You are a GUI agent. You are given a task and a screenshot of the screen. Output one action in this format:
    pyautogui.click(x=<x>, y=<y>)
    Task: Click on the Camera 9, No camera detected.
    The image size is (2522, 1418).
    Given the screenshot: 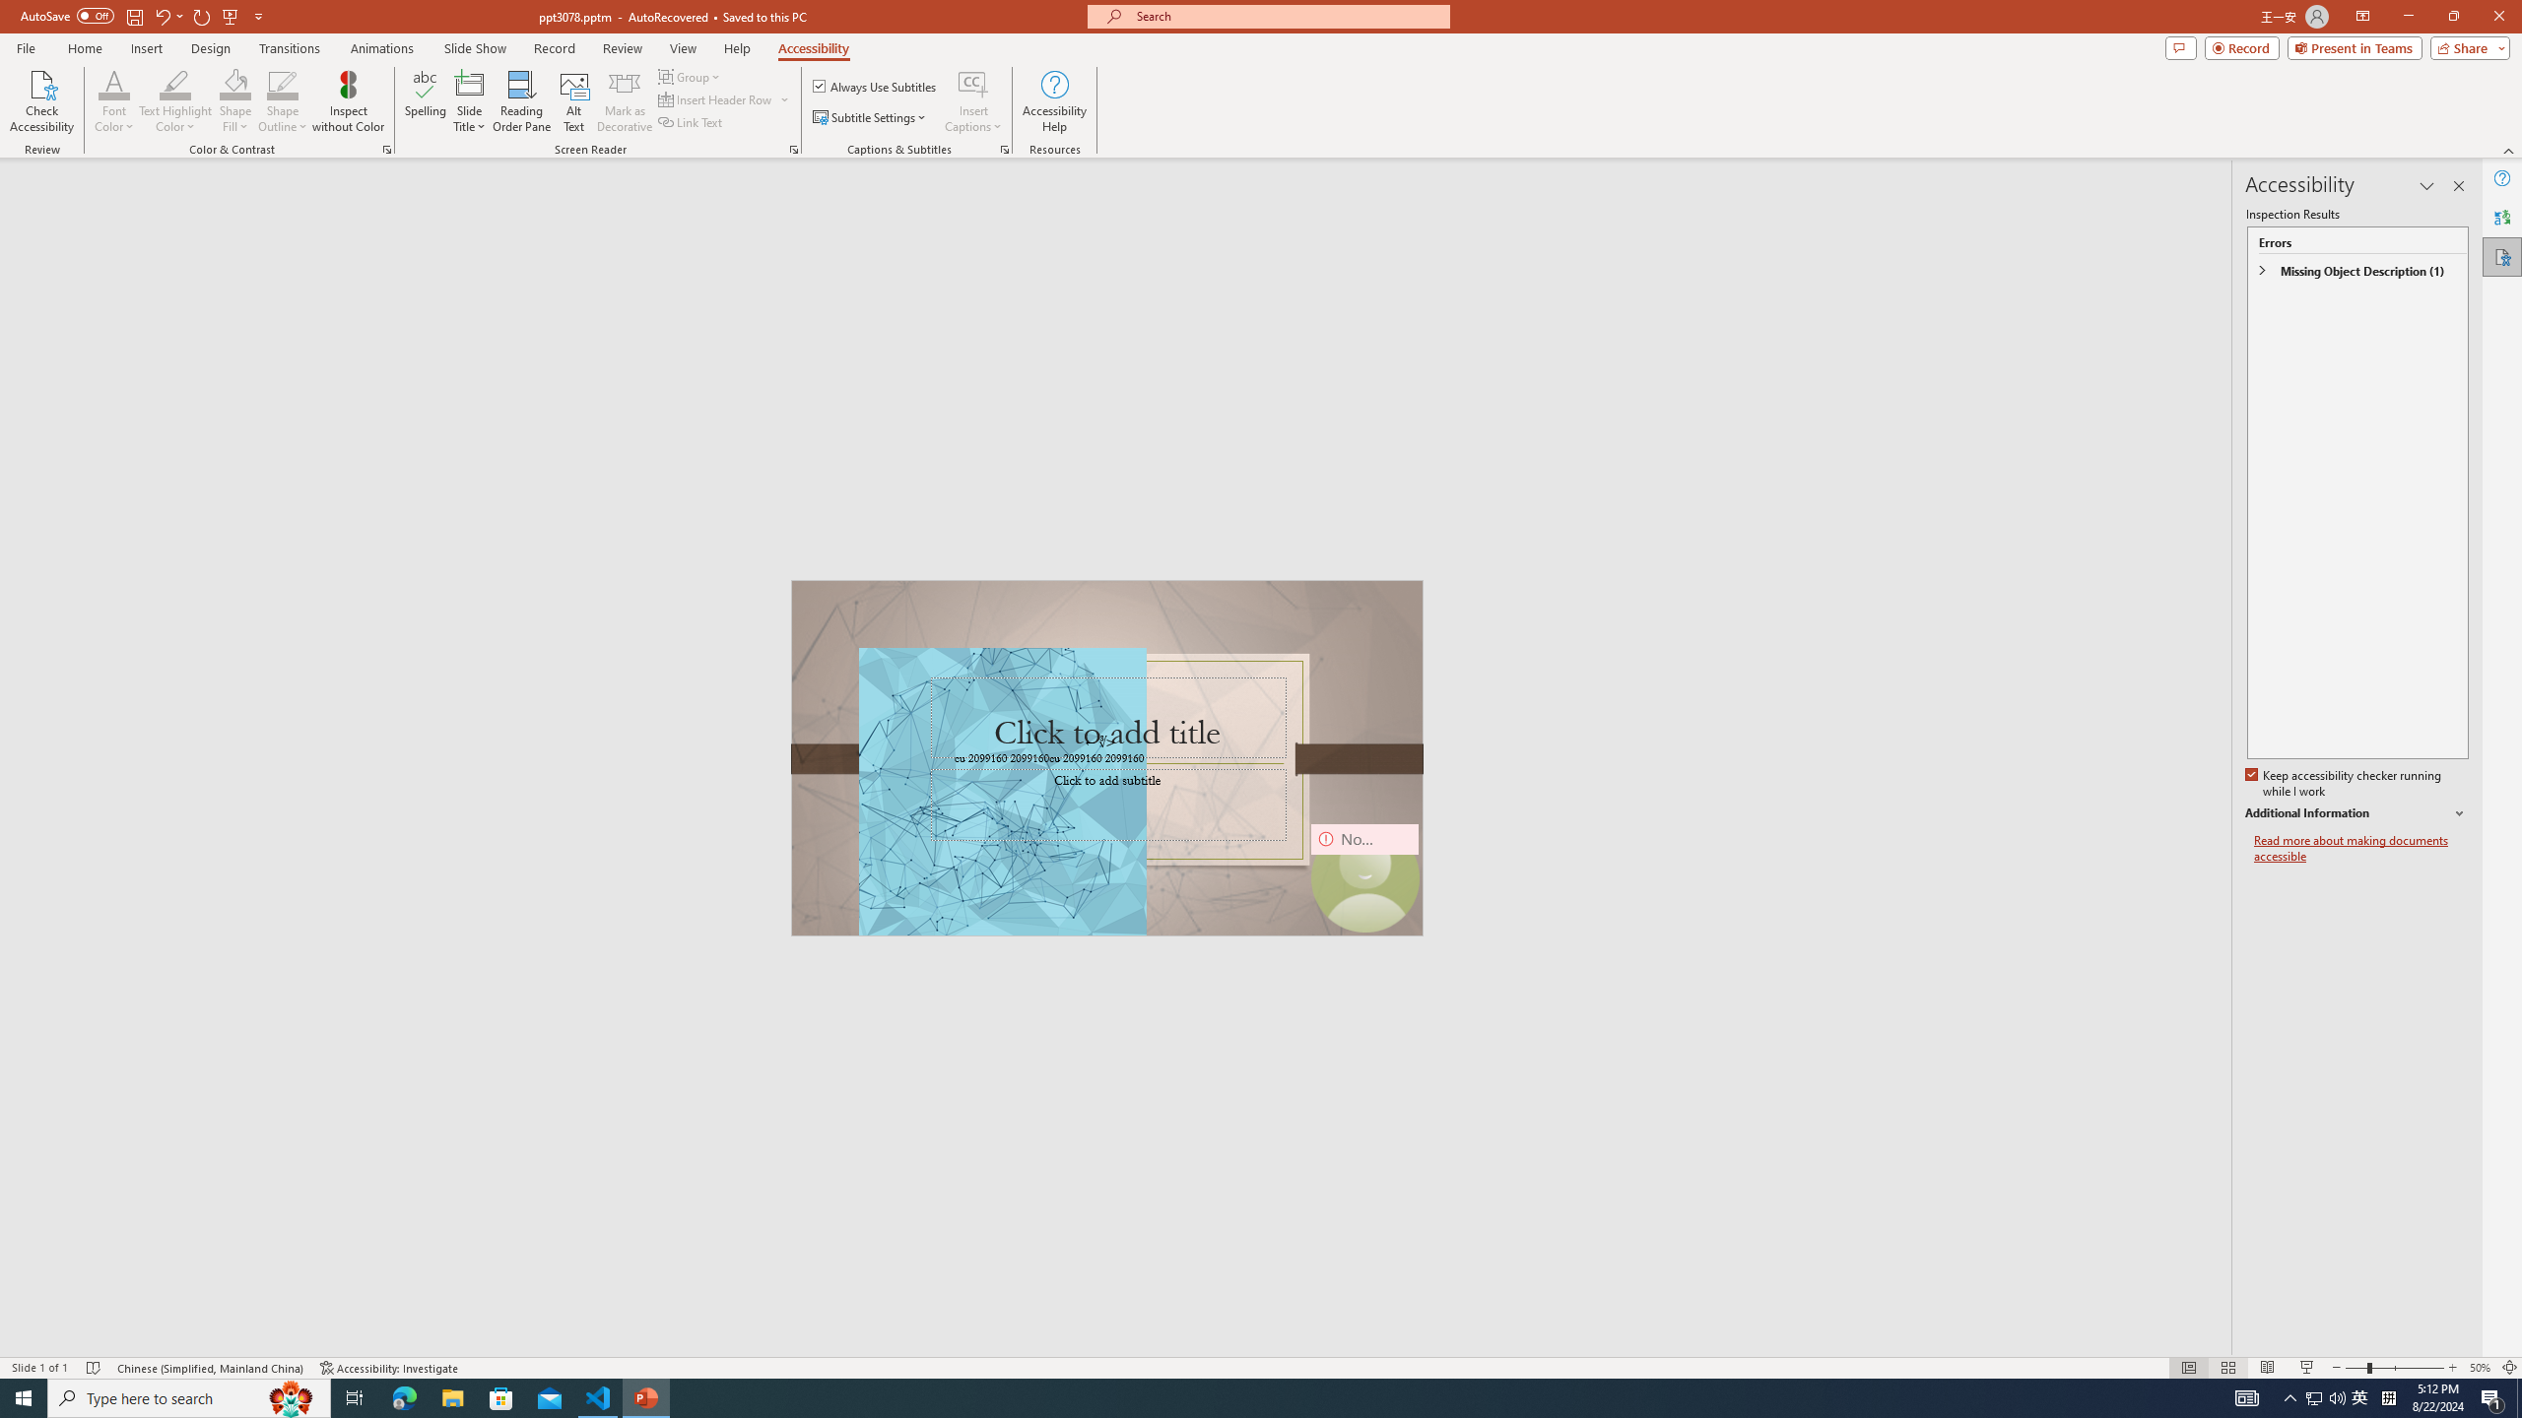 What is the action you would take?
    pyautogui.click(x=1363, y=877)
    